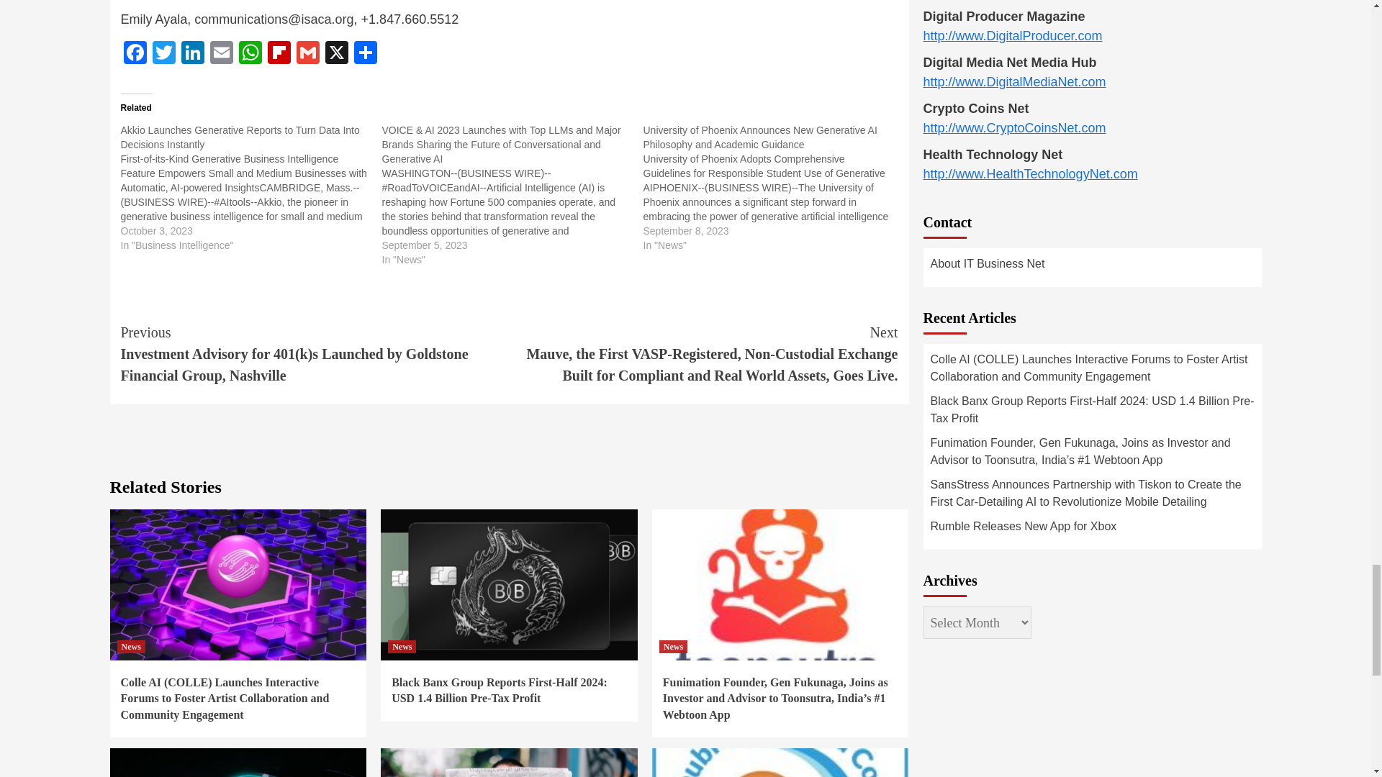 The image size is (1382, 777). I want to click on LinkedIn, so click(193, 54).